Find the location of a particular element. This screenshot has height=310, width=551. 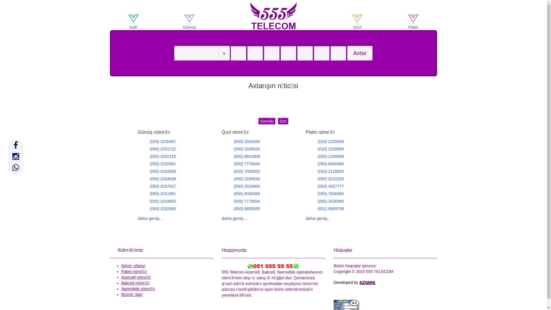

AZVAPA is located at coordinates (374, 282).